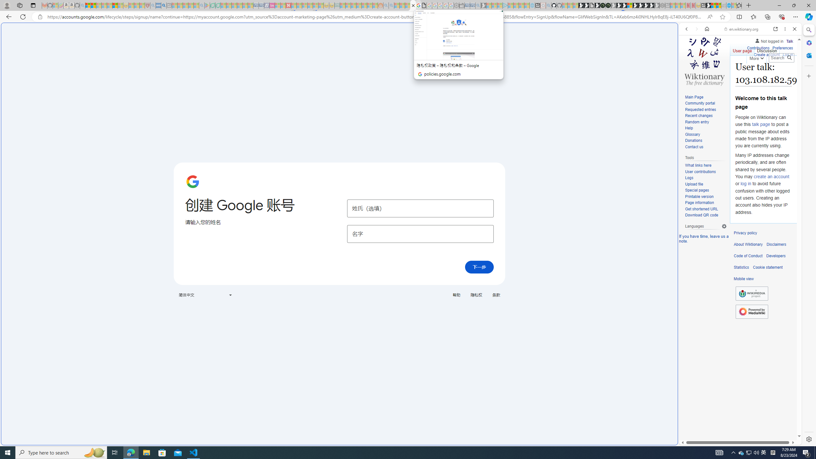  What do you see at coordinates (788, 54) in the screenshot?
I see `Log in` at bounding box center [788, 54].